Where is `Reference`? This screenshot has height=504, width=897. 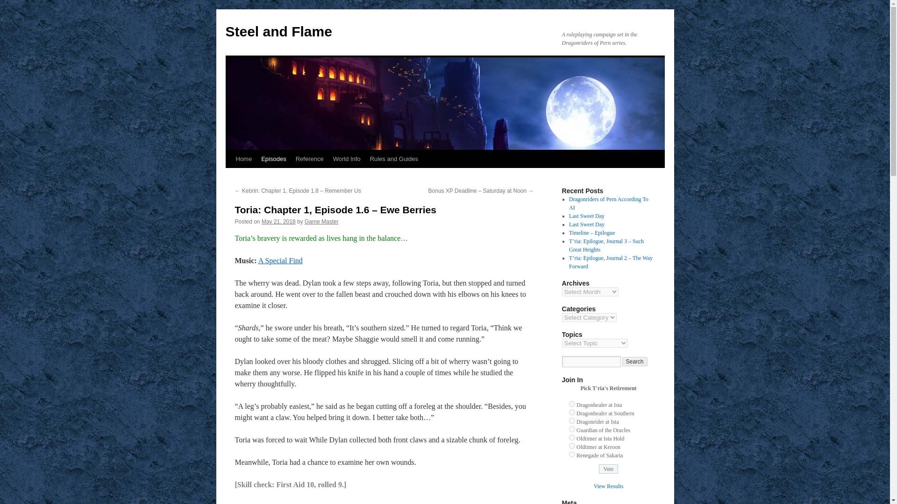 Reference is located at coordinates (309, 159).